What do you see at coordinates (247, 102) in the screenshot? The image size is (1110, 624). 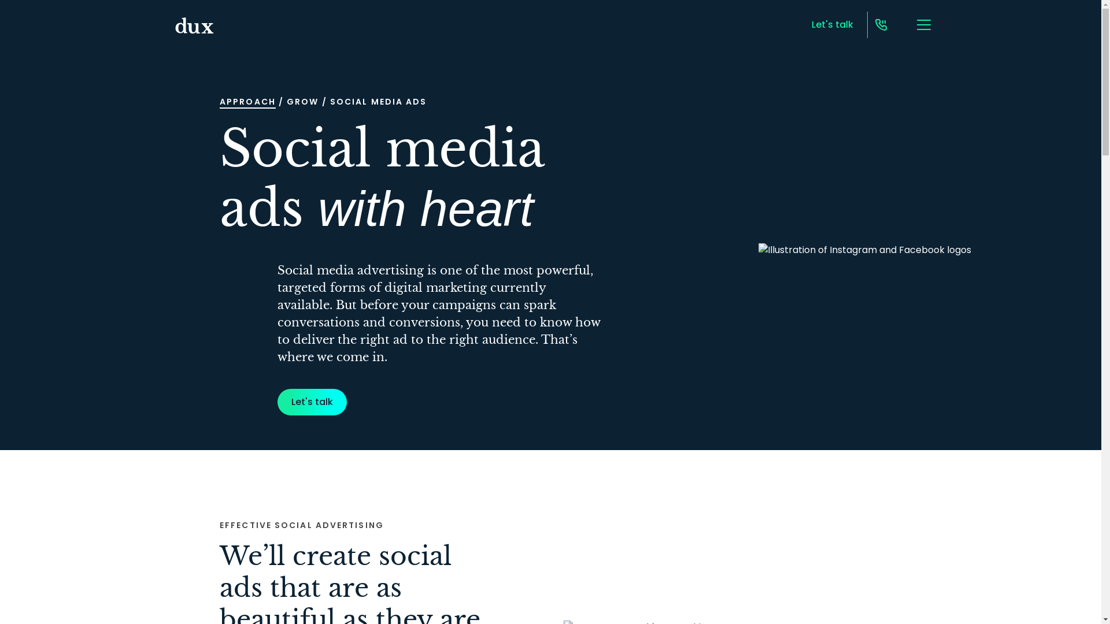 I see `APPROACH` at bounding box center [247, 102].